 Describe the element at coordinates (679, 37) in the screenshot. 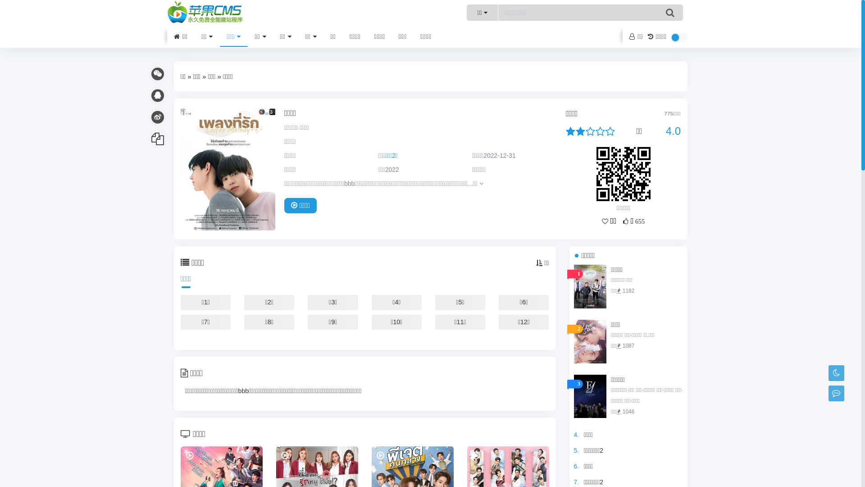

I see `on` at that location.